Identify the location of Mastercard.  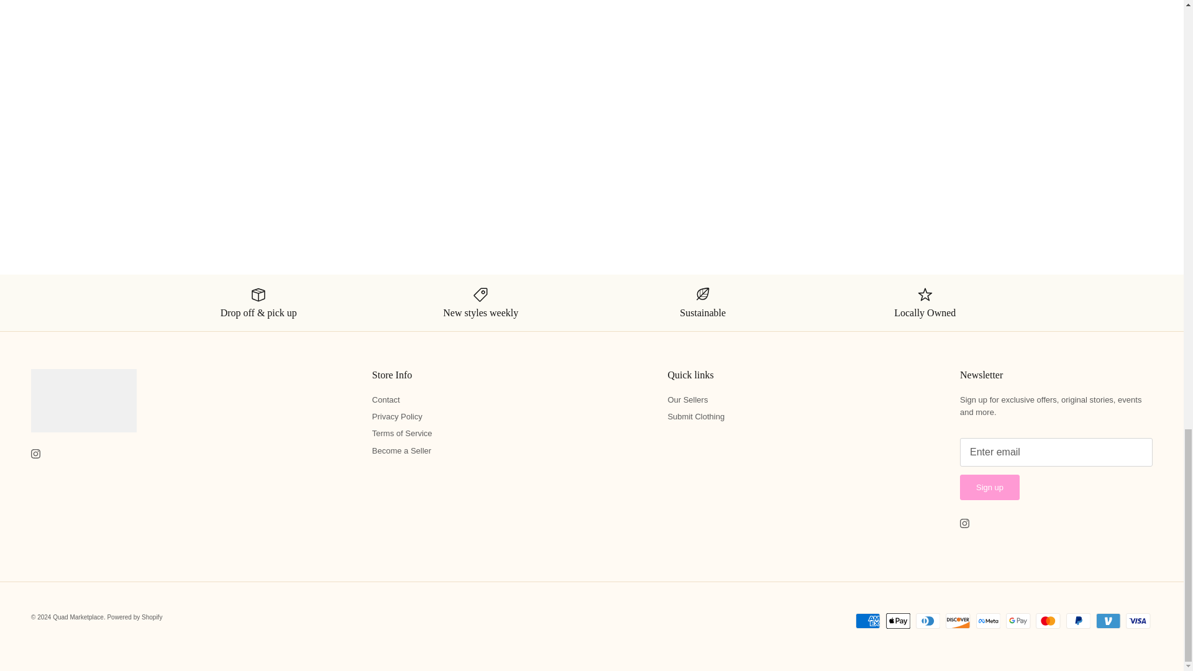
(1048, 621).